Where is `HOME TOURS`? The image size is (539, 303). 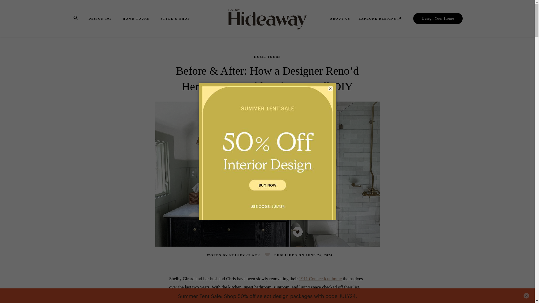
HOME TOURS is located at coordinates (267, 56).